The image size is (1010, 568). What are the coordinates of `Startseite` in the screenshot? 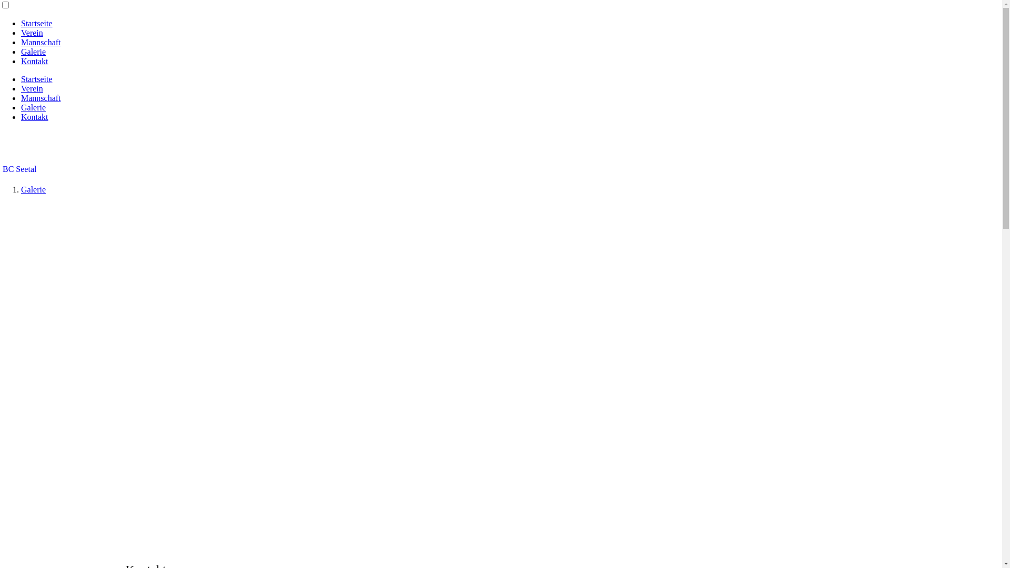 It's located at (37, 79).